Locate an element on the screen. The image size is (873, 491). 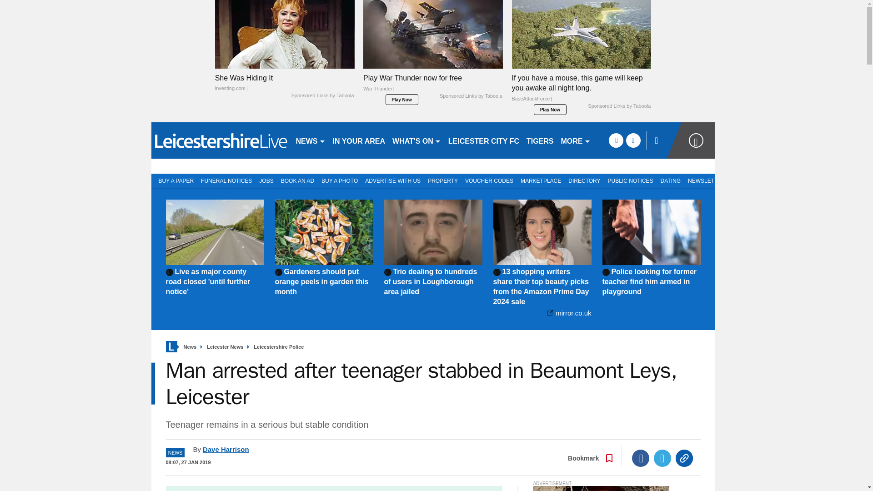
Facebook is located at coordinates (641, 458).